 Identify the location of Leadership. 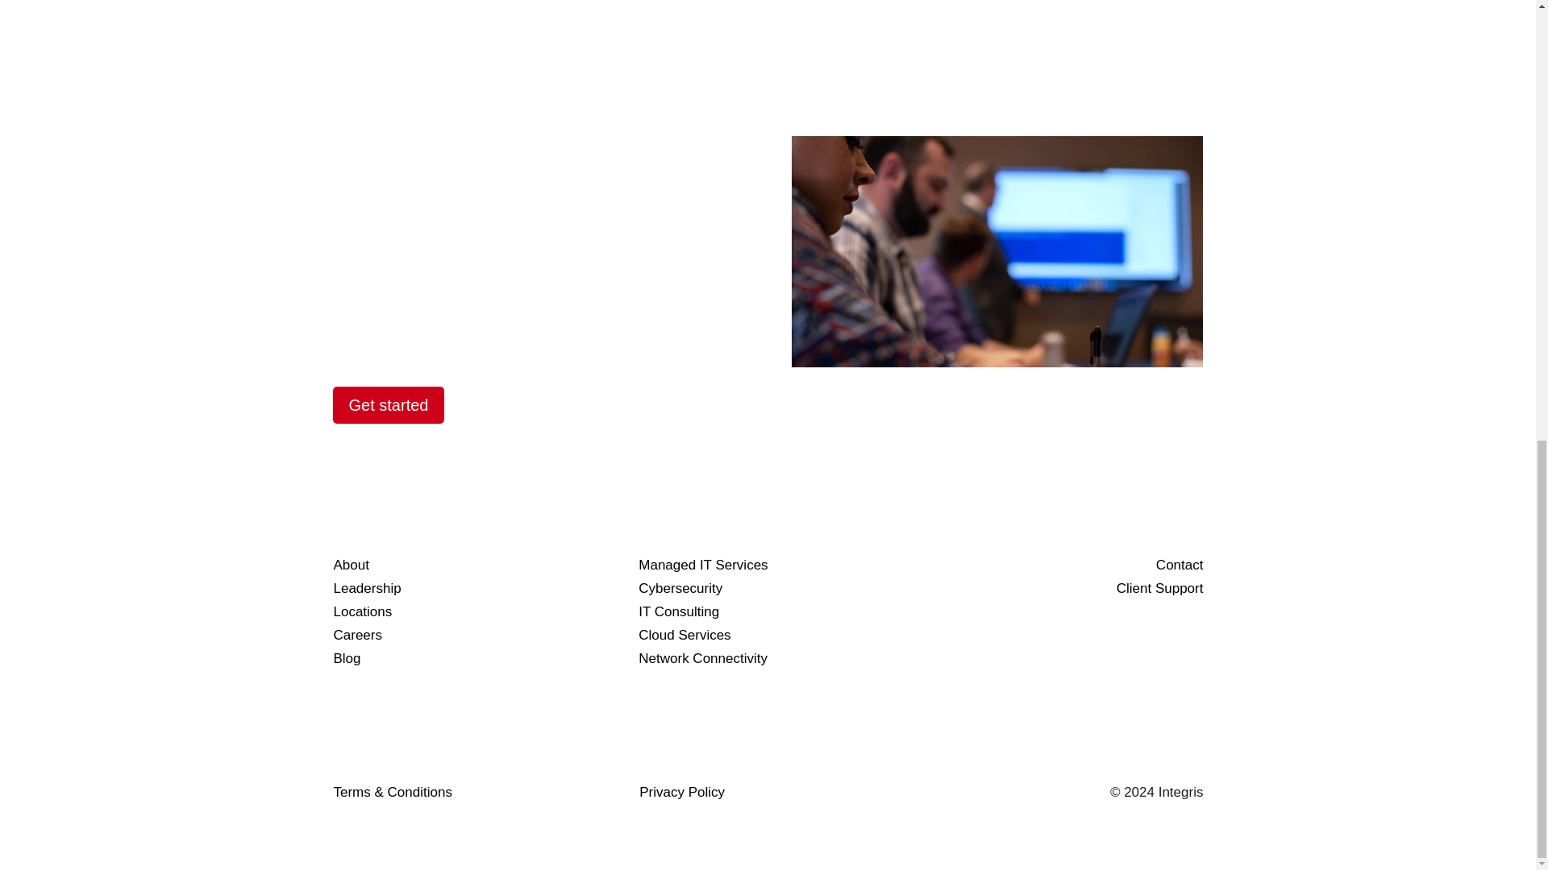
(366, 588).